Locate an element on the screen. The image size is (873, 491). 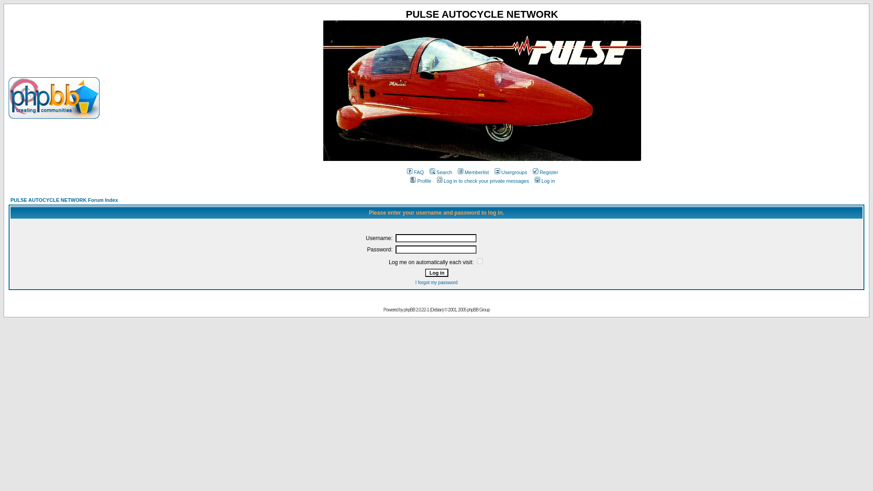
Log in is located at coordinates (544, 181).